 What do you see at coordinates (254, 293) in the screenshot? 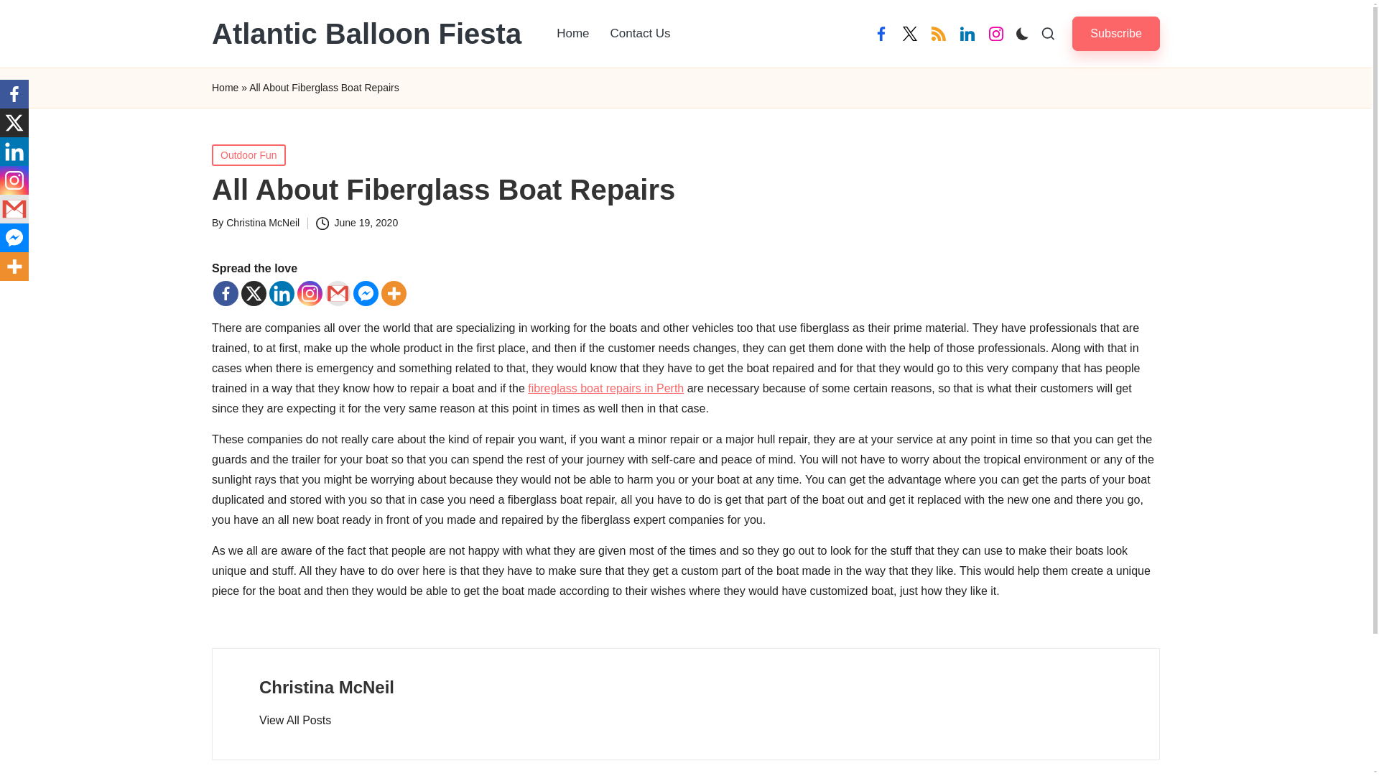
I see `X` at bounding box center [254, 293].